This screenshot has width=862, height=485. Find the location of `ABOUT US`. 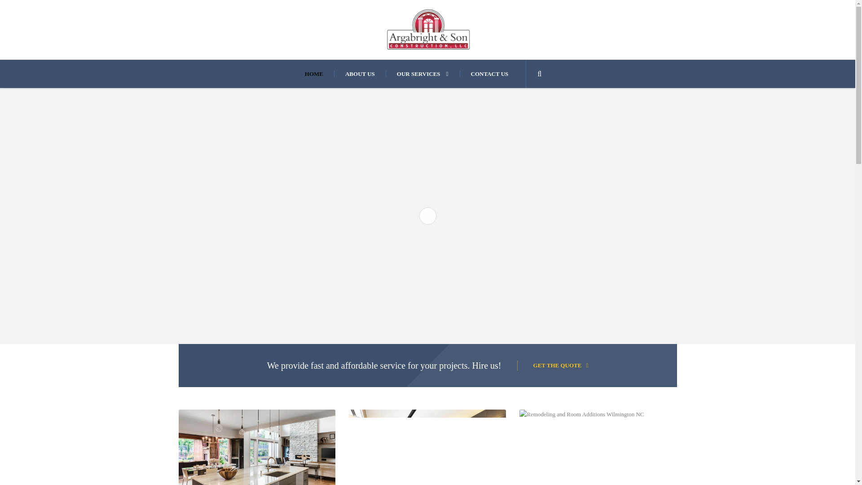

ABOUT US is located at coordinates (360, 74).